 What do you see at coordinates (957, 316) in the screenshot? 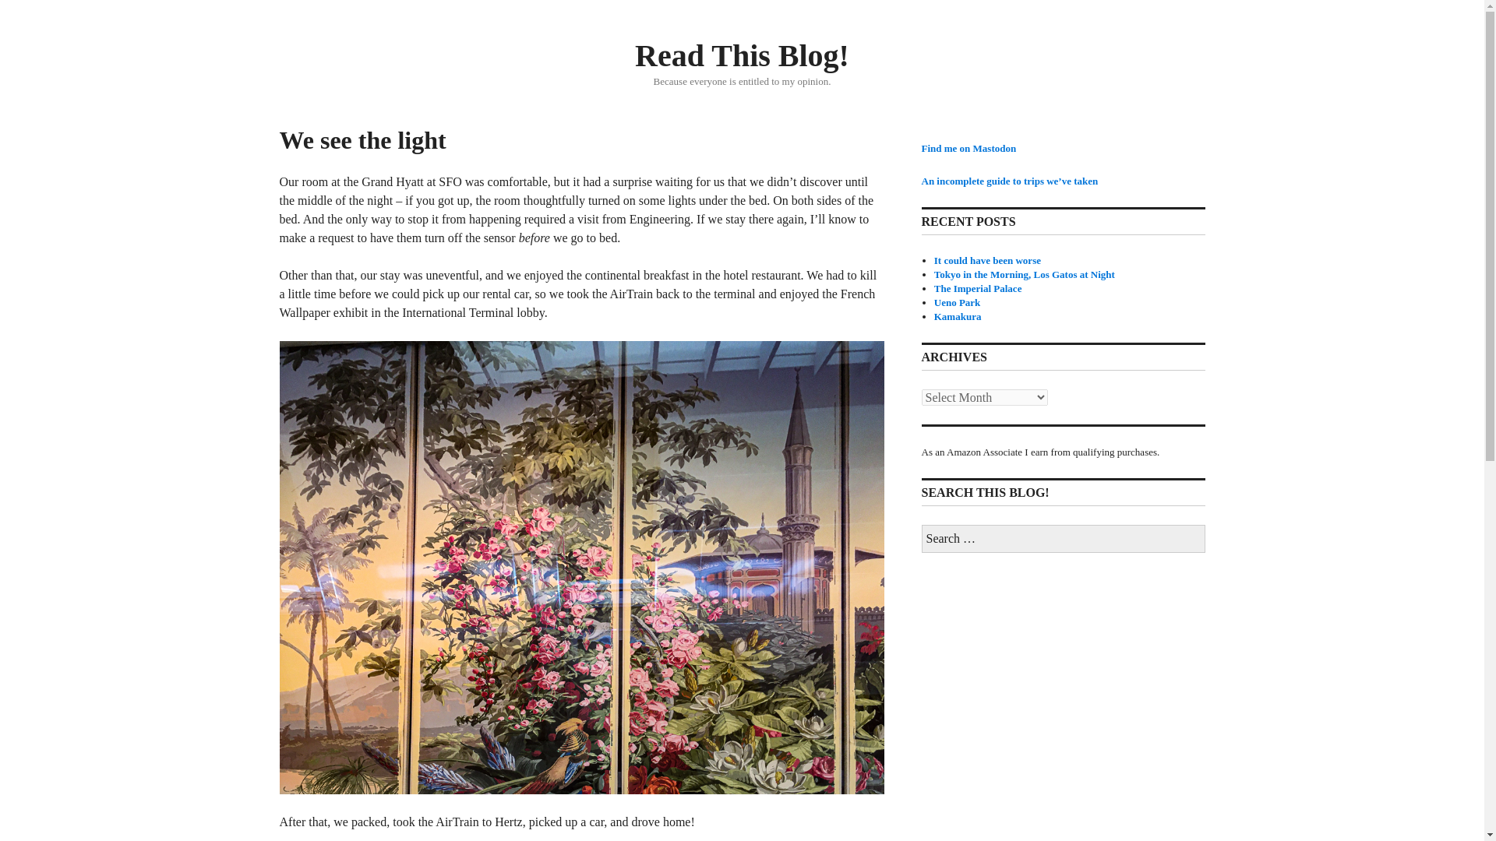
I see `Kamakura` at bounding box center [957, 316].